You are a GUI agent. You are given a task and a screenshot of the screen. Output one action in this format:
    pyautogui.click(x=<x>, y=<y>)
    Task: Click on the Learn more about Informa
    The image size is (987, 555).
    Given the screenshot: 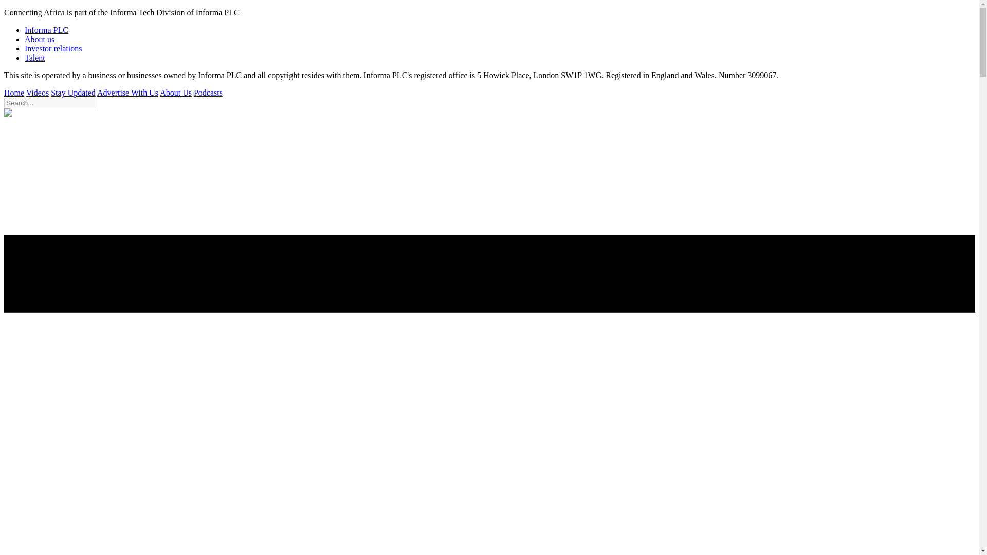 What is the action you would take?
    pyautogui.click(x=39, y=39)
    